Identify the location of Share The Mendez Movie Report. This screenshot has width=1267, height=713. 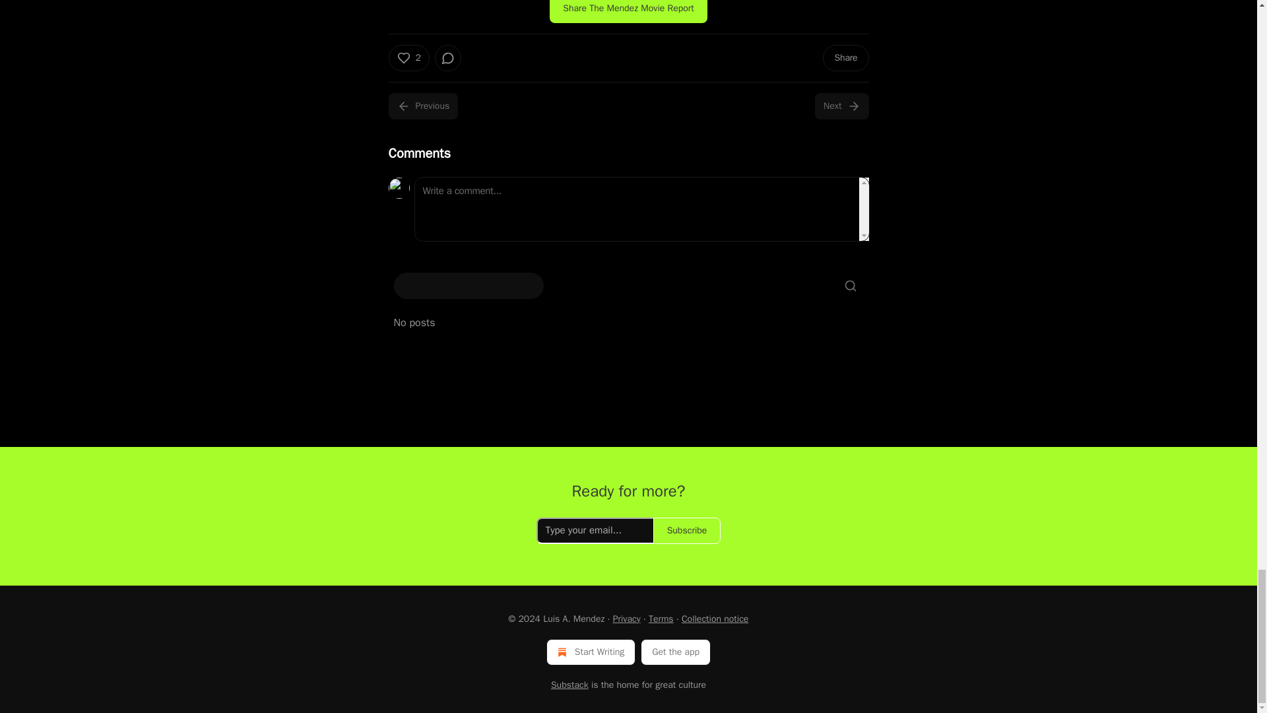
(628, 11).